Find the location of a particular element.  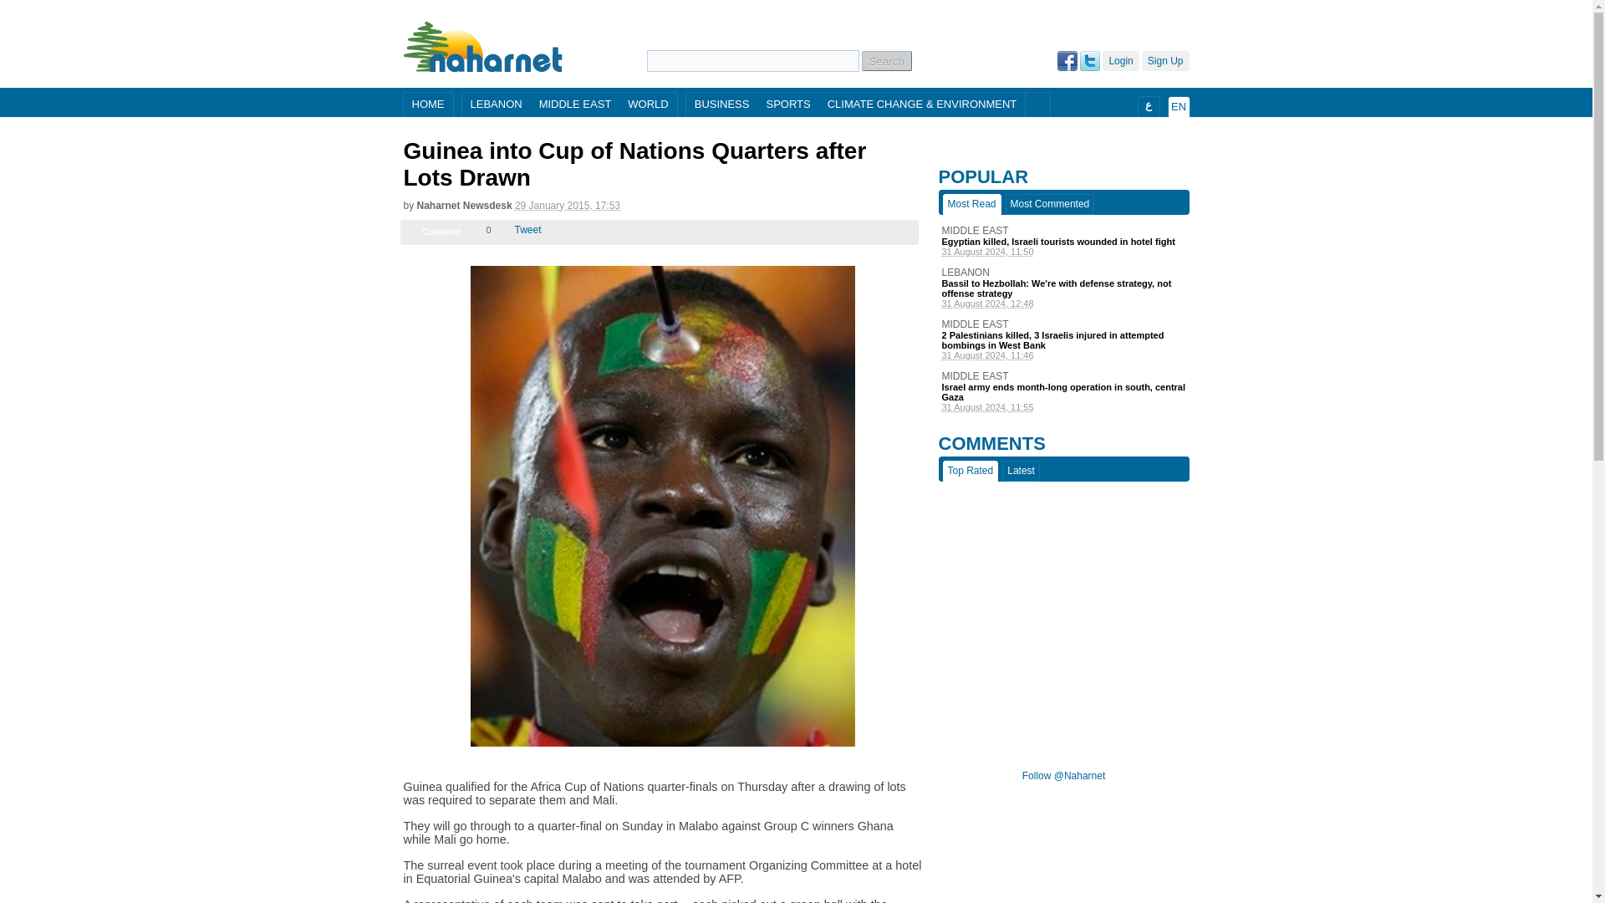

MIDDLE EAST is located at coordinates (575, 105).